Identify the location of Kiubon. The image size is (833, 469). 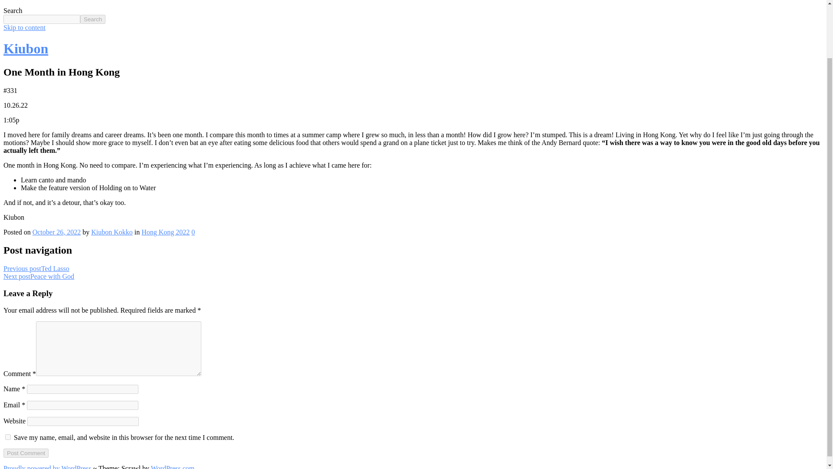
(26, 48).